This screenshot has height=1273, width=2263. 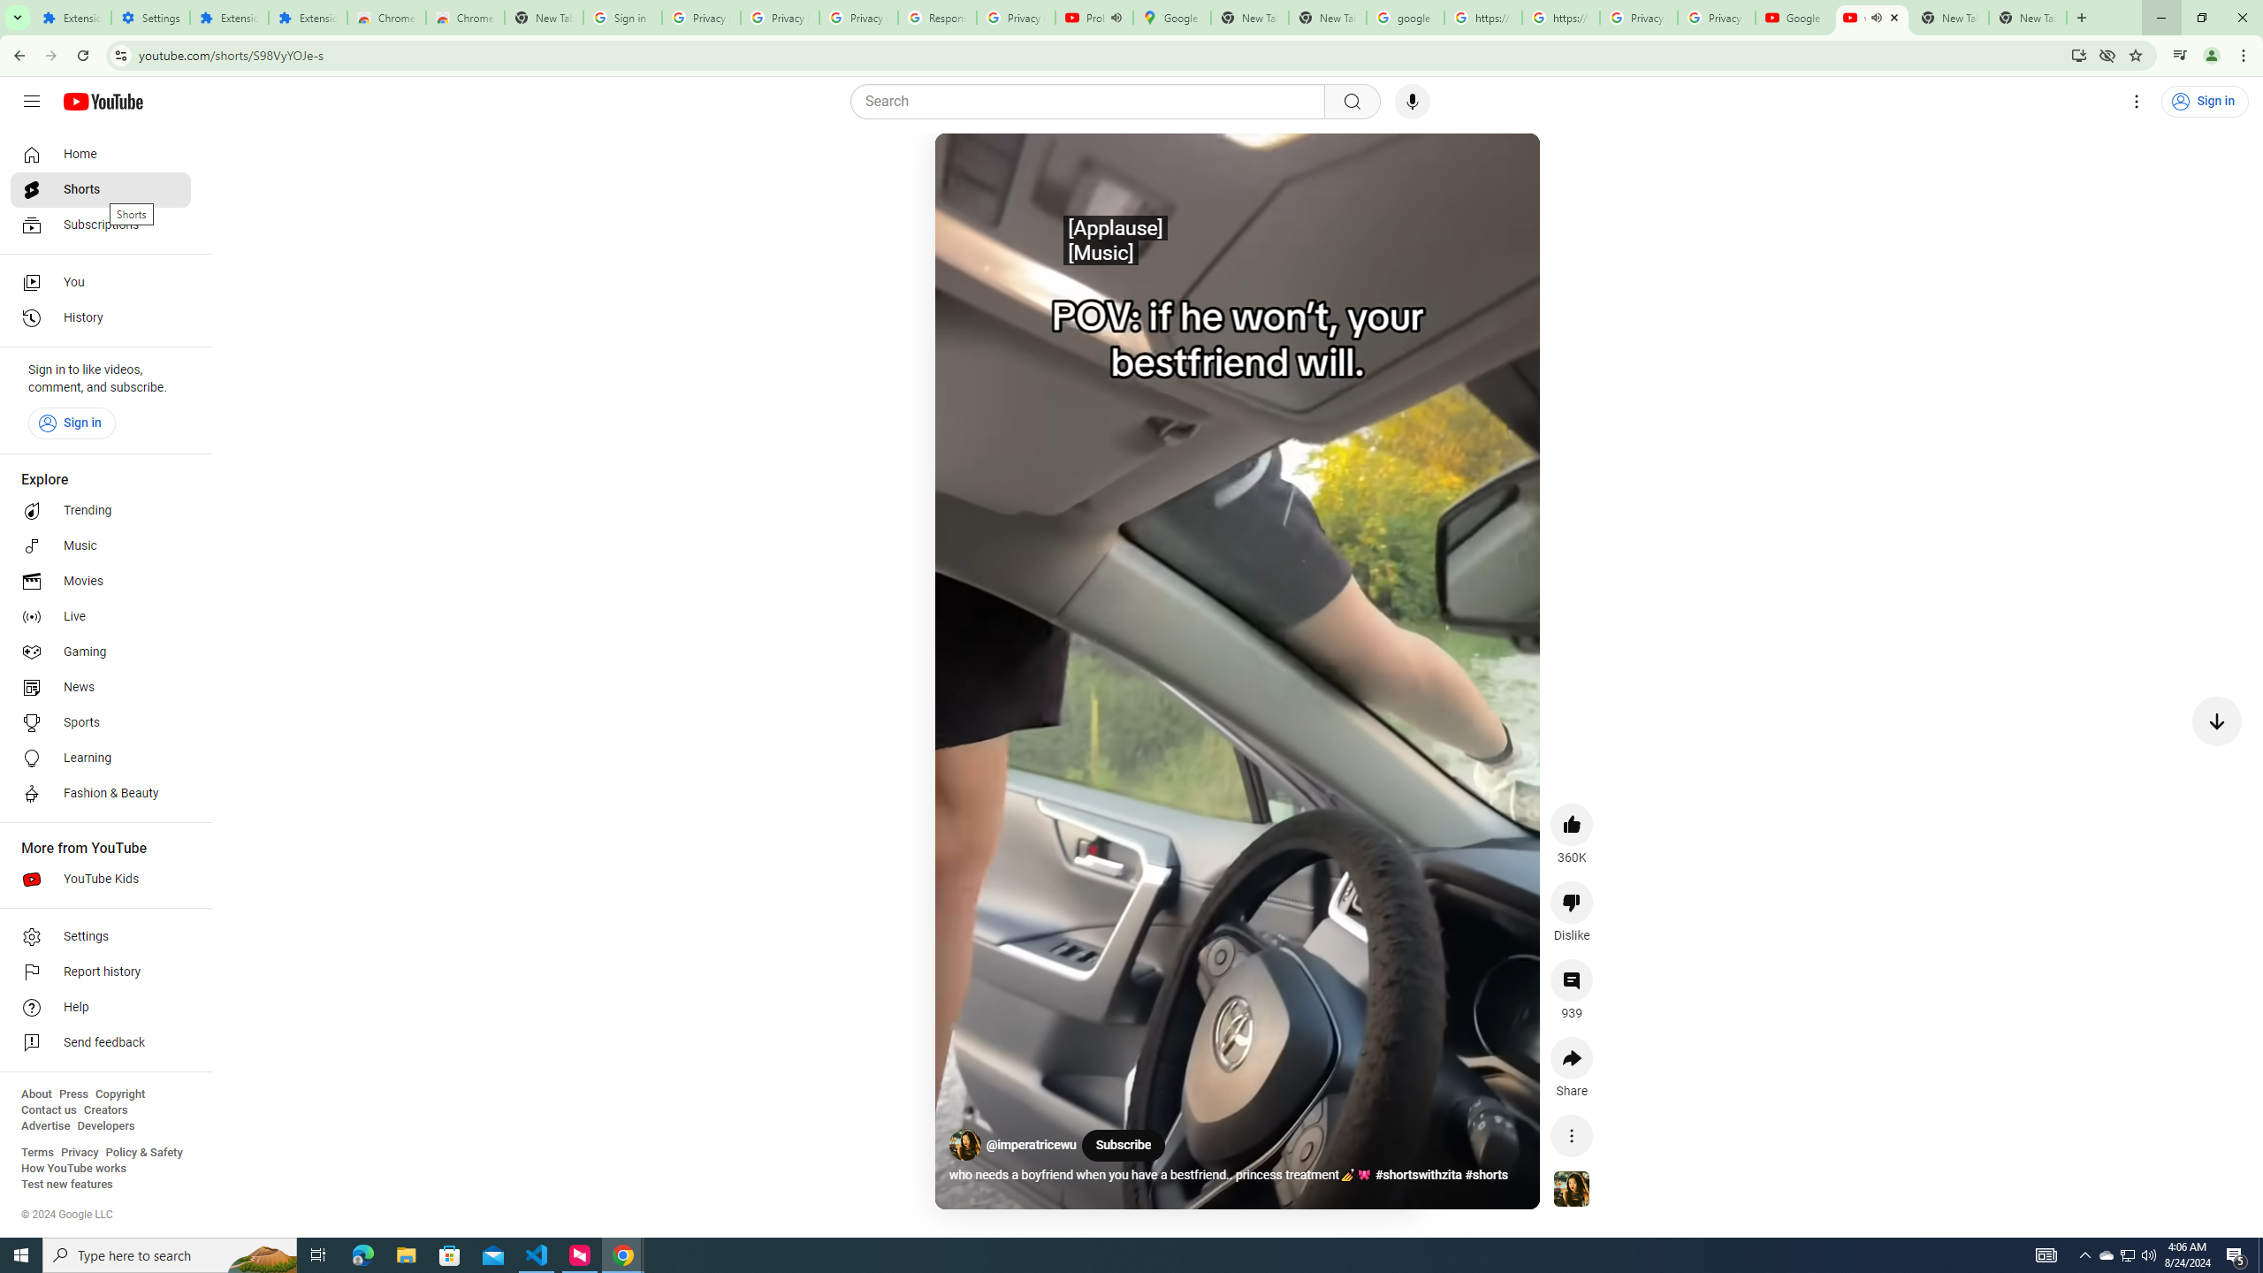 What do you see at coordinates (101, 758) in the screenshot?
I see `Learning` at bounding box center [101, 758].